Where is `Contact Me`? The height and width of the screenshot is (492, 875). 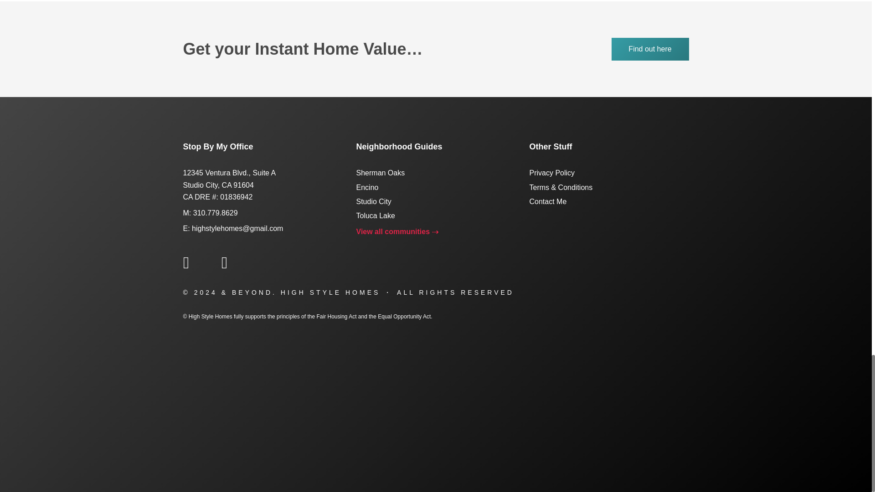 Contact Me is located at coordinates (548, 201).